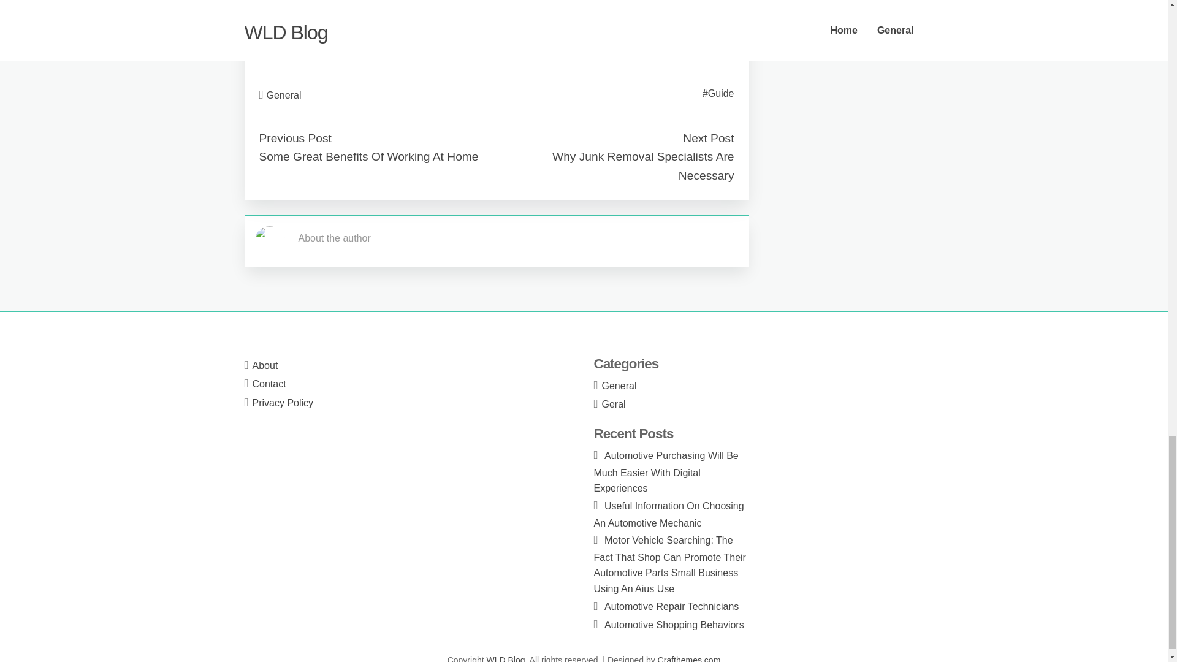 This screenshot has height=662, width=1177. I want to click on visit the following internet page, so click(326, 51).